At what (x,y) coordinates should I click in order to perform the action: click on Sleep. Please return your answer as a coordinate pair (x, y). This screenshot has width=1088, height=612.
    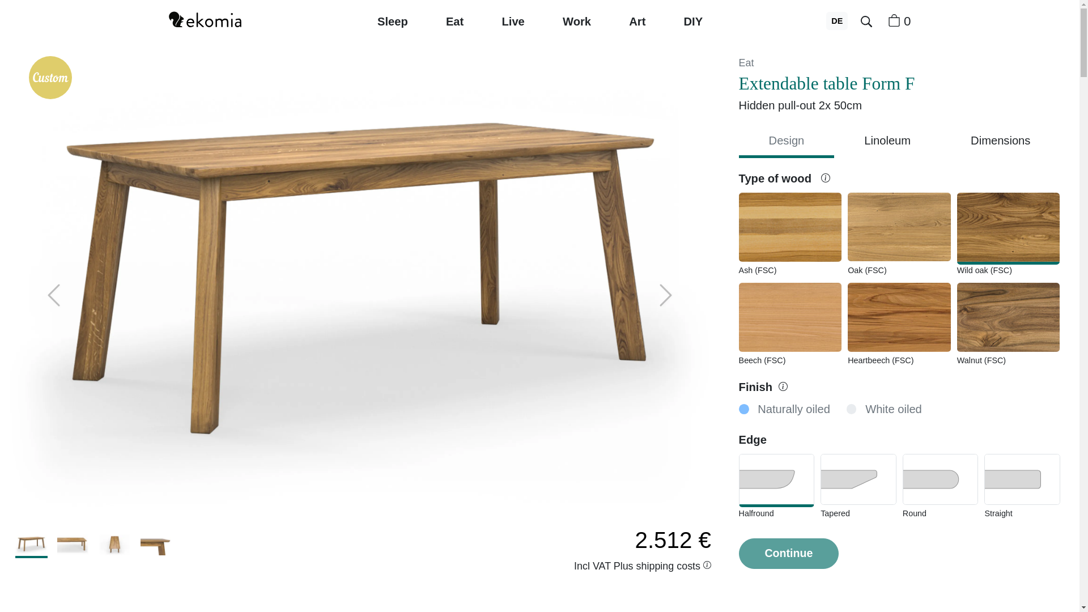
    Looking at the image, I should click on (392, 22).